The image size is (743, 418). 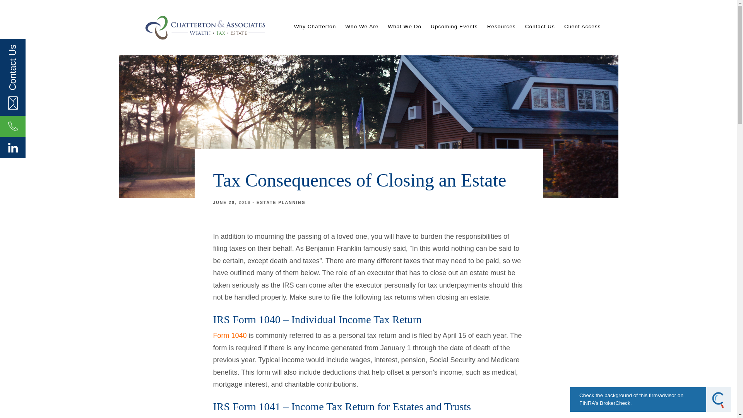 I want to click on Why Chatterton, so click(x=315, y=26).